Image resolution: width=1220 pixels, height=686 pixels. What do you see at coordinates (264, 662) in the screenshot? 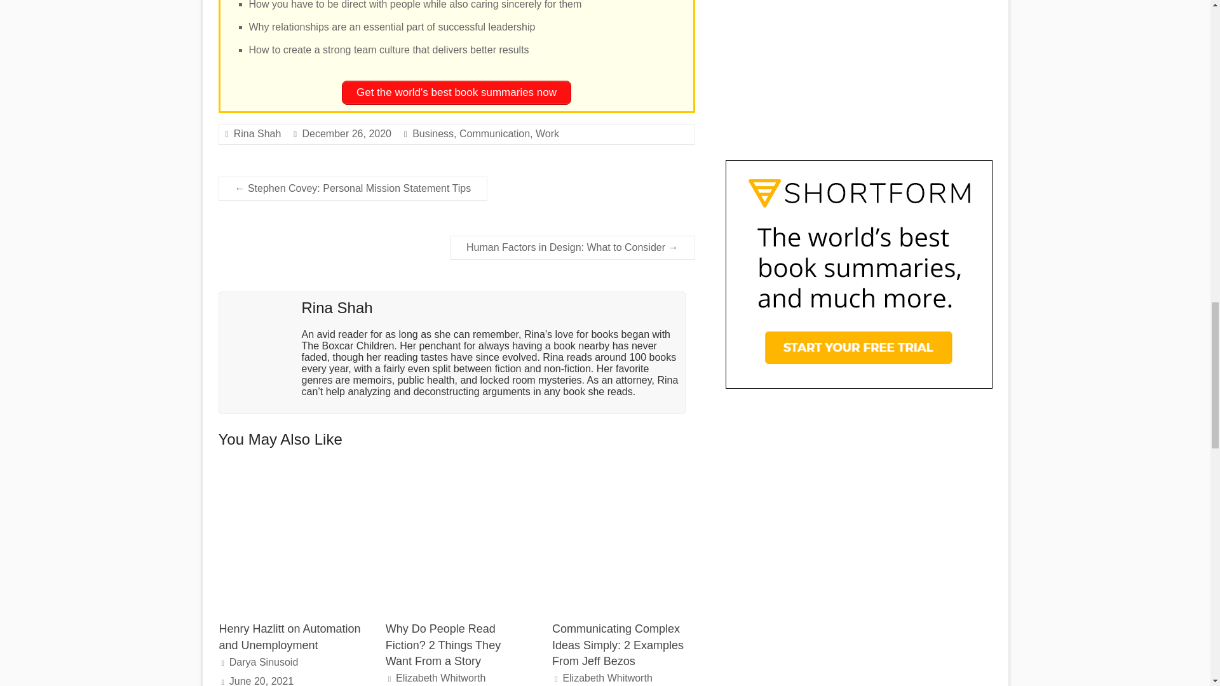
I see `Darya Sinusoid` at bounding box center [264, 662].